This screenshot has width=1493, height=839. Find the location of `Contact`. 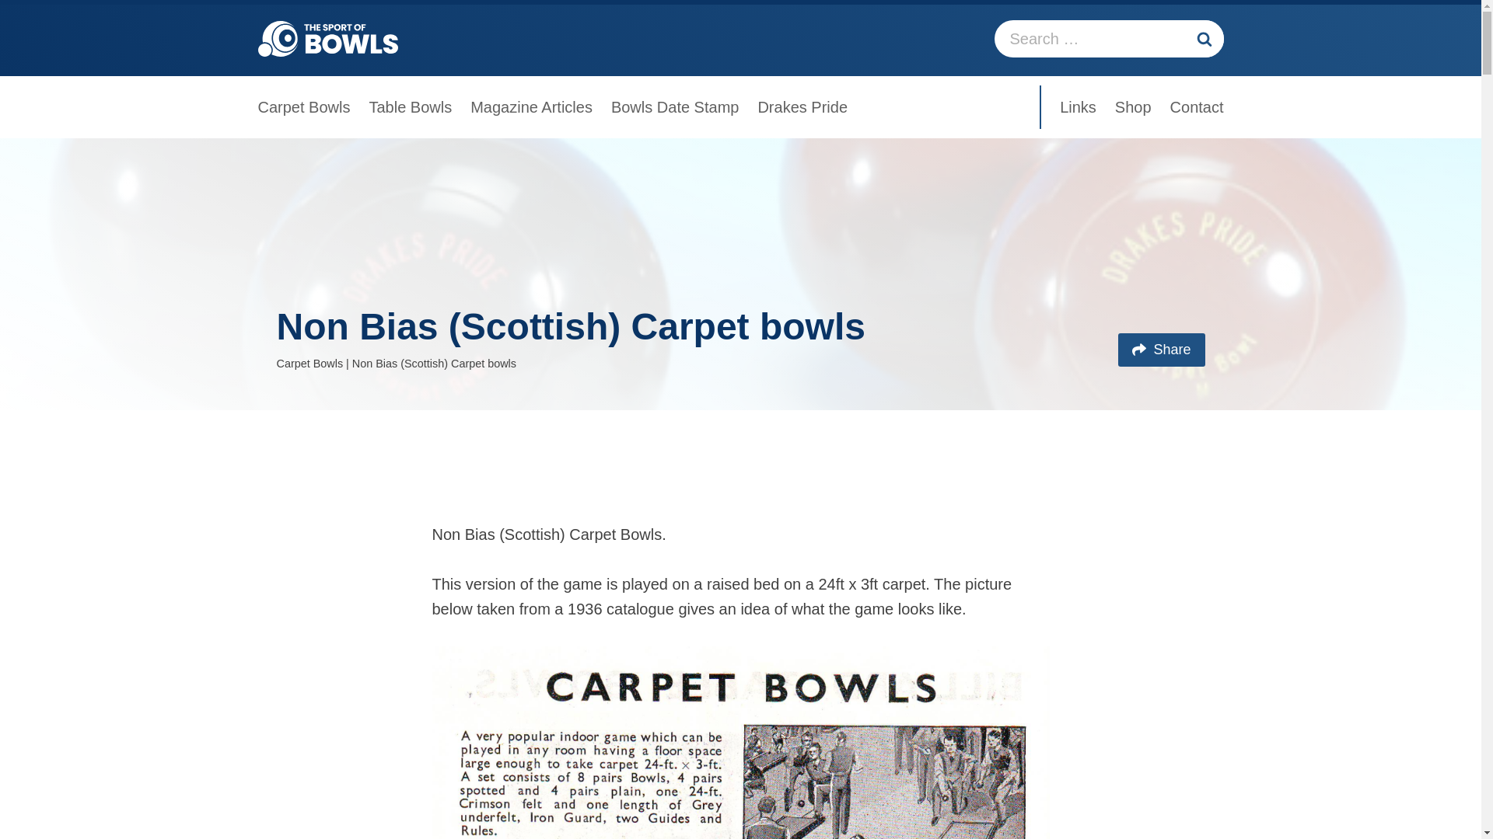

Contact is located at coordinates (1193, 107).